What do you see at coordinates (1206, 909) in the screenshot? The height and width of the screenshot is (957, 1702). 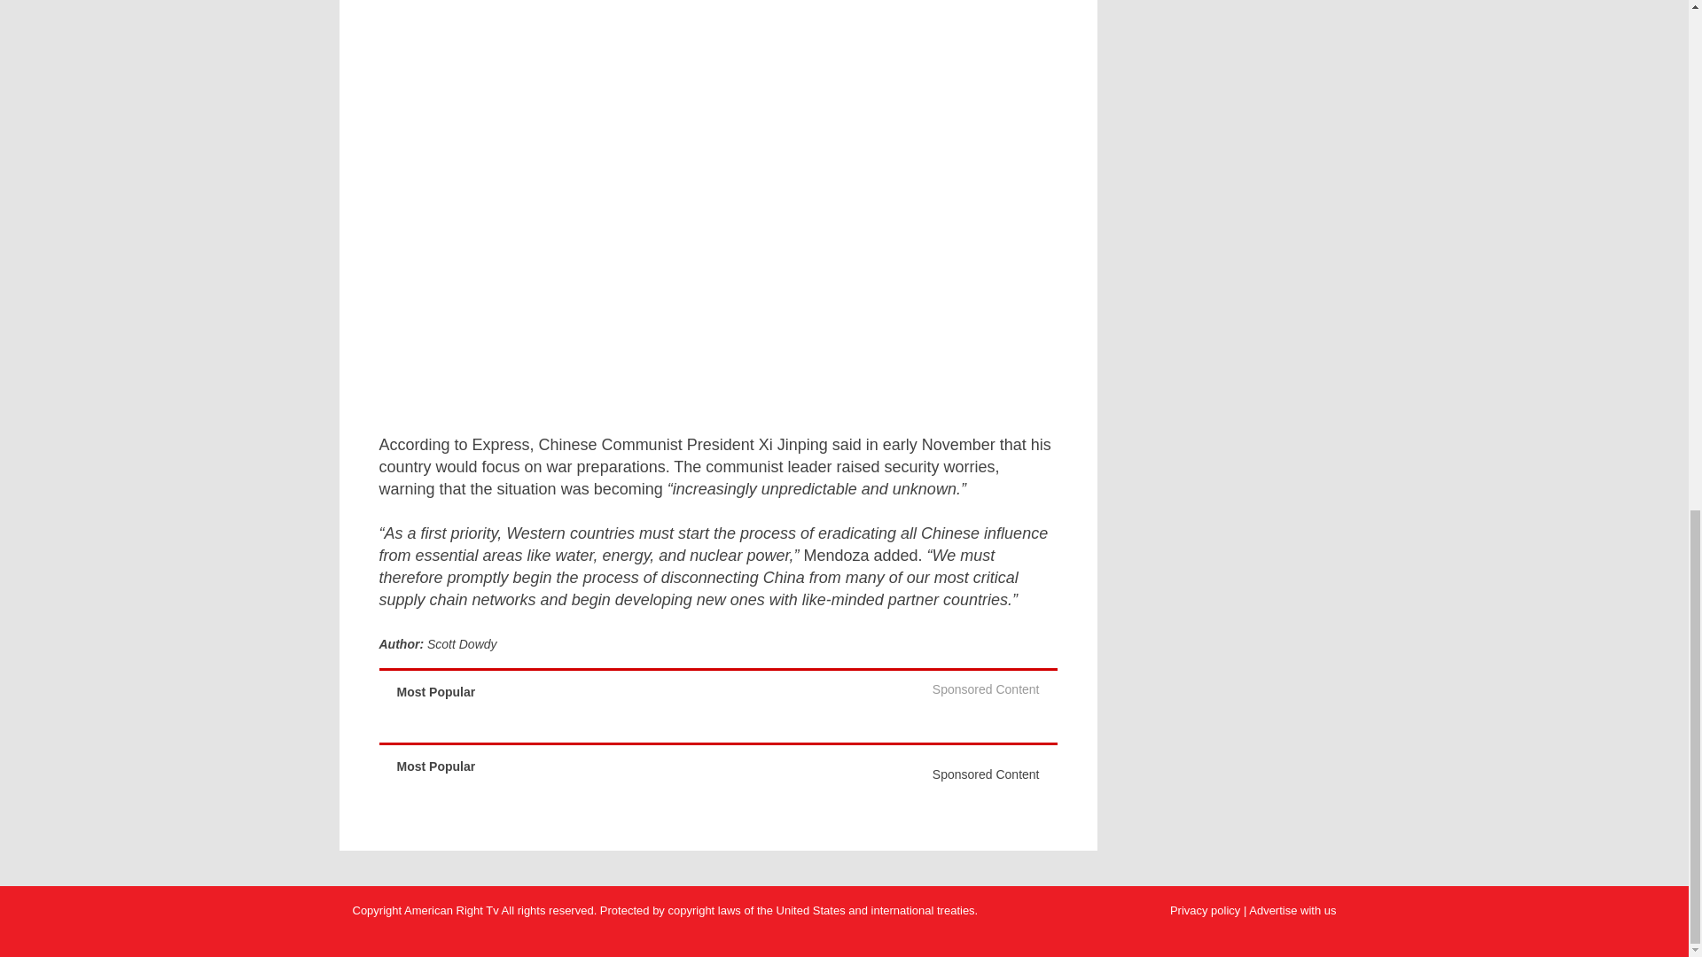 I see `Privacy policy` at bounding box center [1206, 909].